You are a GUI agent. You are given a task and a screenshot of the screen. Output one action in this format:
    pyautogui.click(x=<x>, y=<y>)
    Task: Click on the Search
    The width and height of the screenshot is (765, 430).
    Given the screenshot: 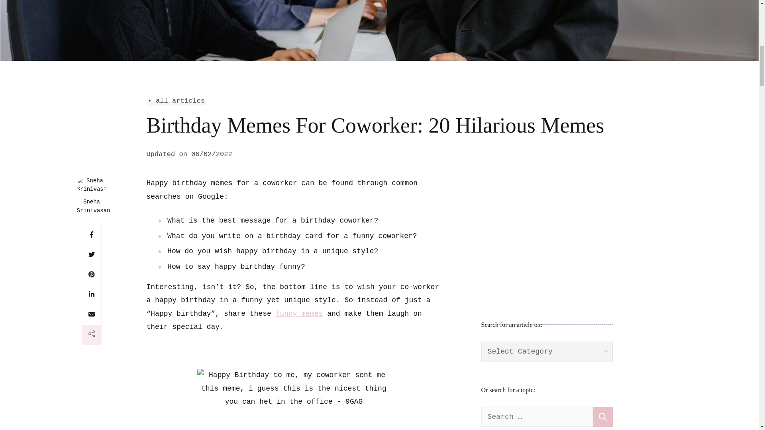 What is the action you would take?
    pyautogui.click(x=602, y=416)
    